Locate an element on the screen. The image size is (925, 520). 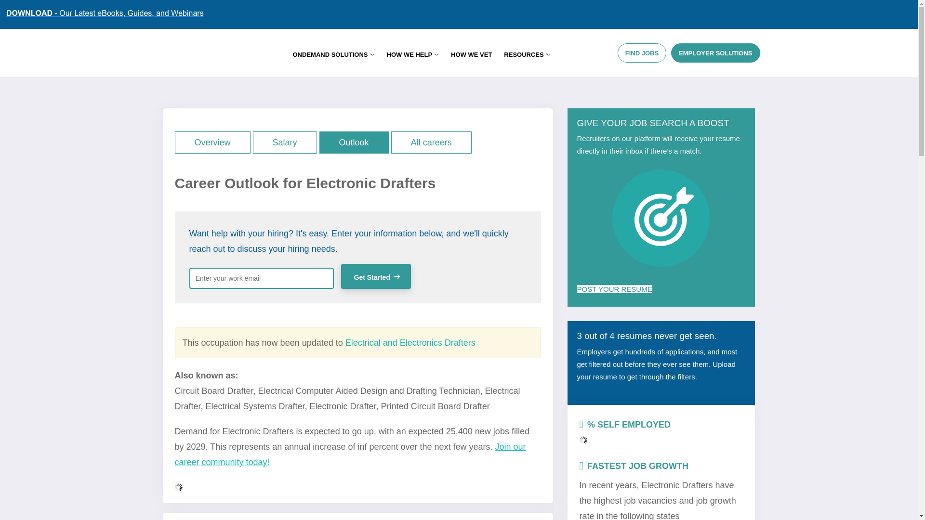
FIND JOBS is located at coordinates (642, 52).